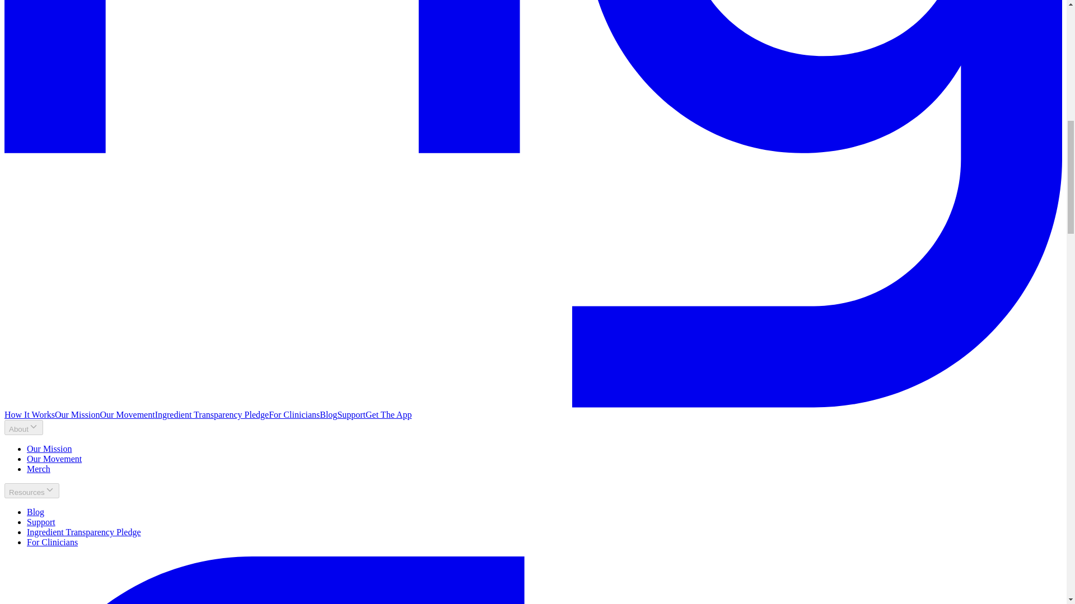 The width and height of the screenshot is (1075, 604). I want to click on Our Mission, so click(49, 449).